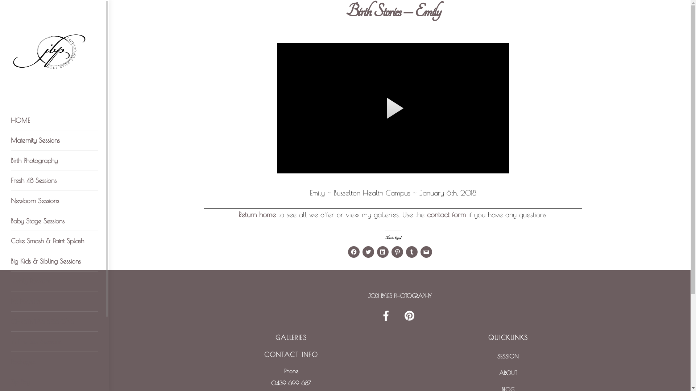 The height and width of the screenshot is (391, 696). What do you see at coordinates (54, 241) in the screenshot?
I see `Cake Smash & Paint Splash` at bounding box center [54, 241].